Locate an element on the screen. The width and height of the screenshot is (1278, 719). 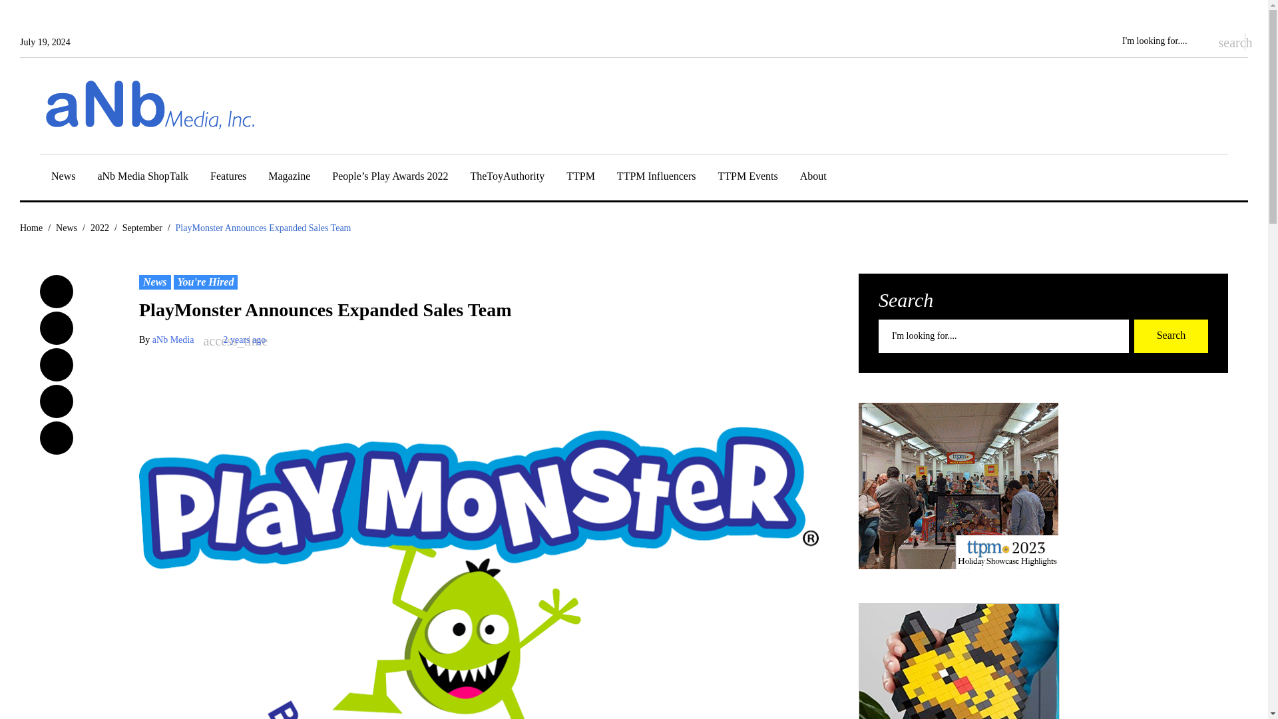
News is located at coordinates (63, 178).